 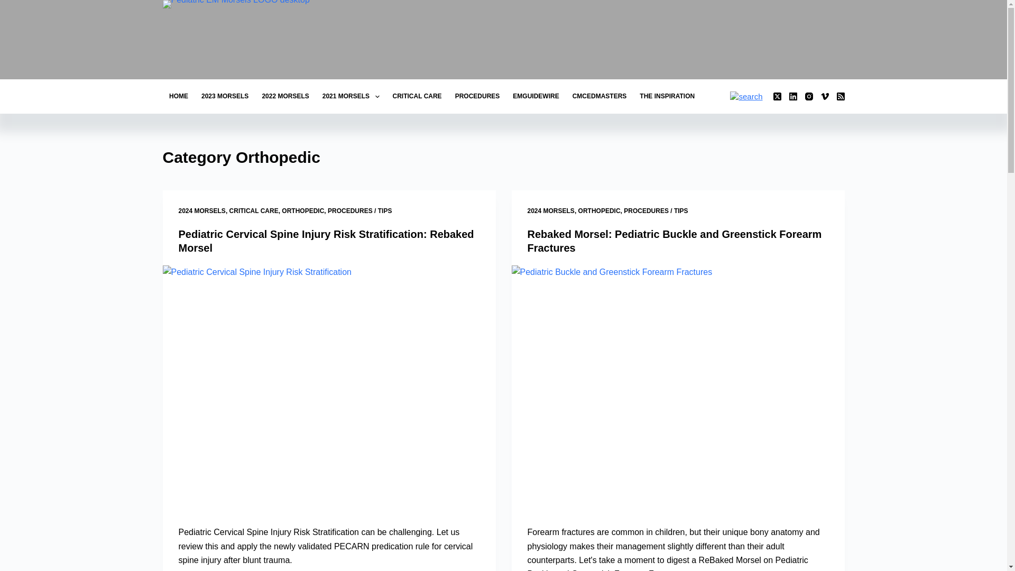 I want to click on 2021 MORSELS, so click(x=350, y=96).